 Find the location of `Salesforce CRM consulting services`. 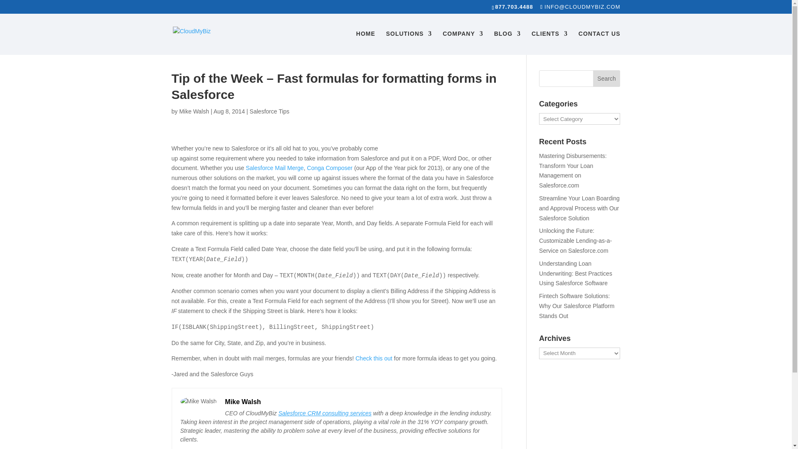

Salesforce CRM consulting services is located at coordinates (325, 413).